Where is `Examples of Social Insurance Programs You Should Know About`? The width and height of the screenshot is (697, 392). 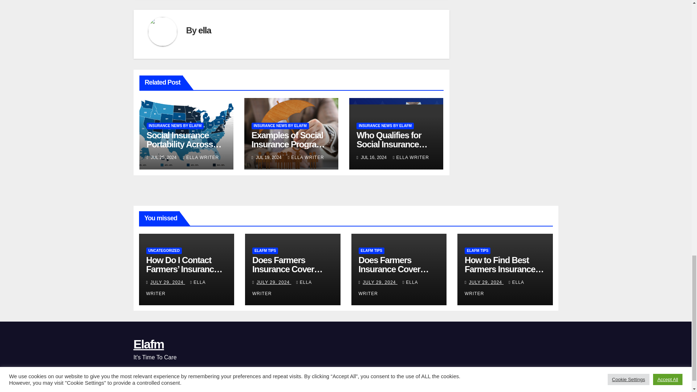
Examples of Social Insurance Programs You Should Know About is located at coordinates (290, 149).